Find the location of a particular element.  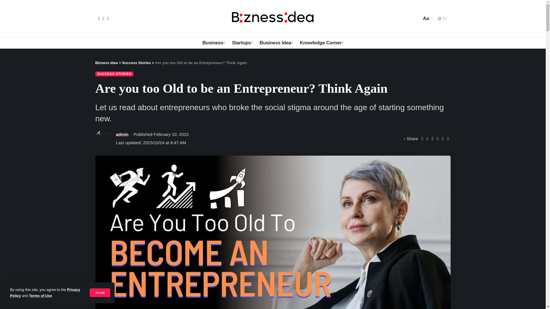

Aa is located at coordinates (426, 18).